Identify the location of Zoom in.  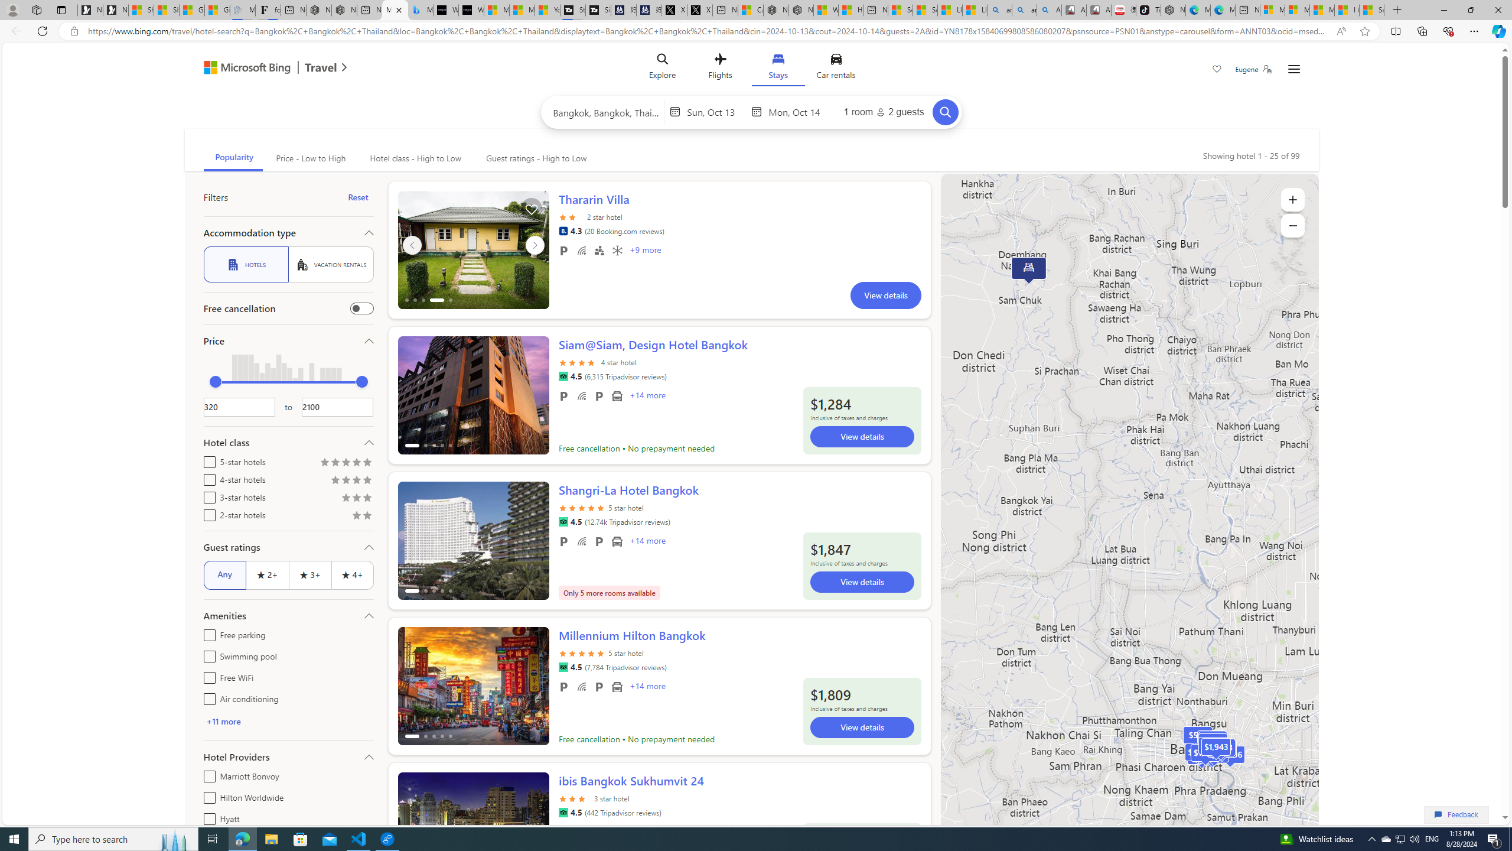
(1292, 200).